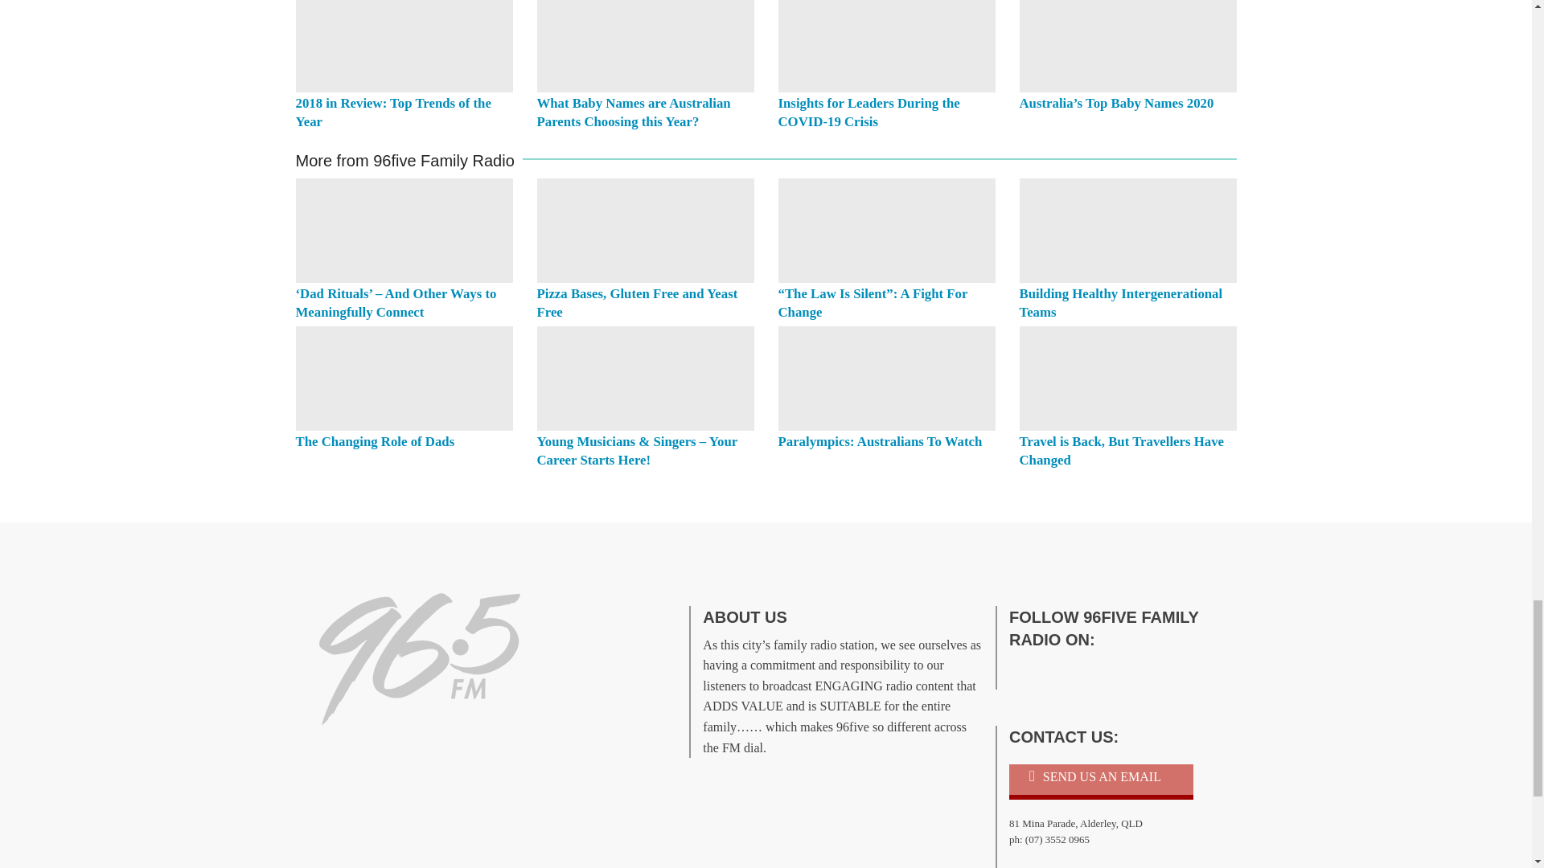  What do you see at coordinates (404, 46) in the screenshot?
I see `2018 in Review: Top Trends of the Year` at bounding box center [404, 46].